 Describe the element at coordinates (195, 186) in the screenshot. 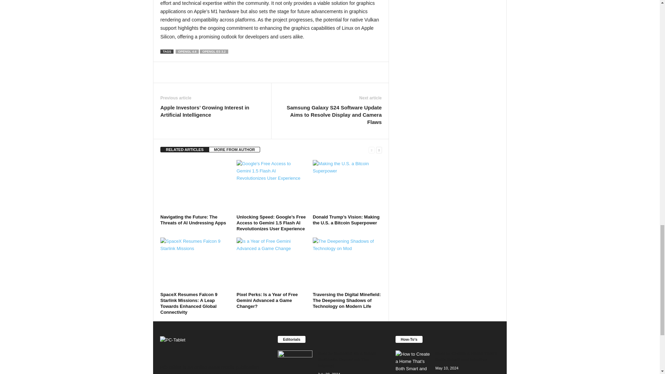

I see `Navigating the Future: The Threats of AI Undressing Apps` at that location.